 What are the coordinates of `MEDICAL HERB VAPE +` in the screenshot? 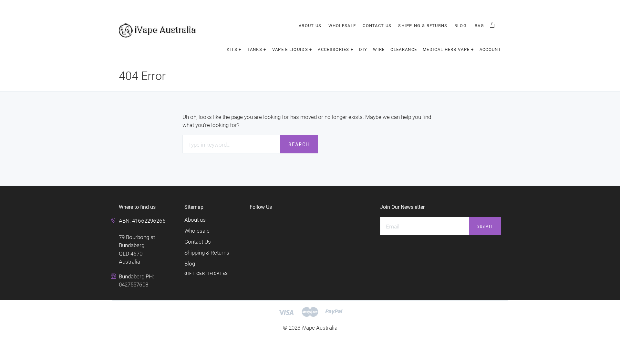 It's located at (448, 50).